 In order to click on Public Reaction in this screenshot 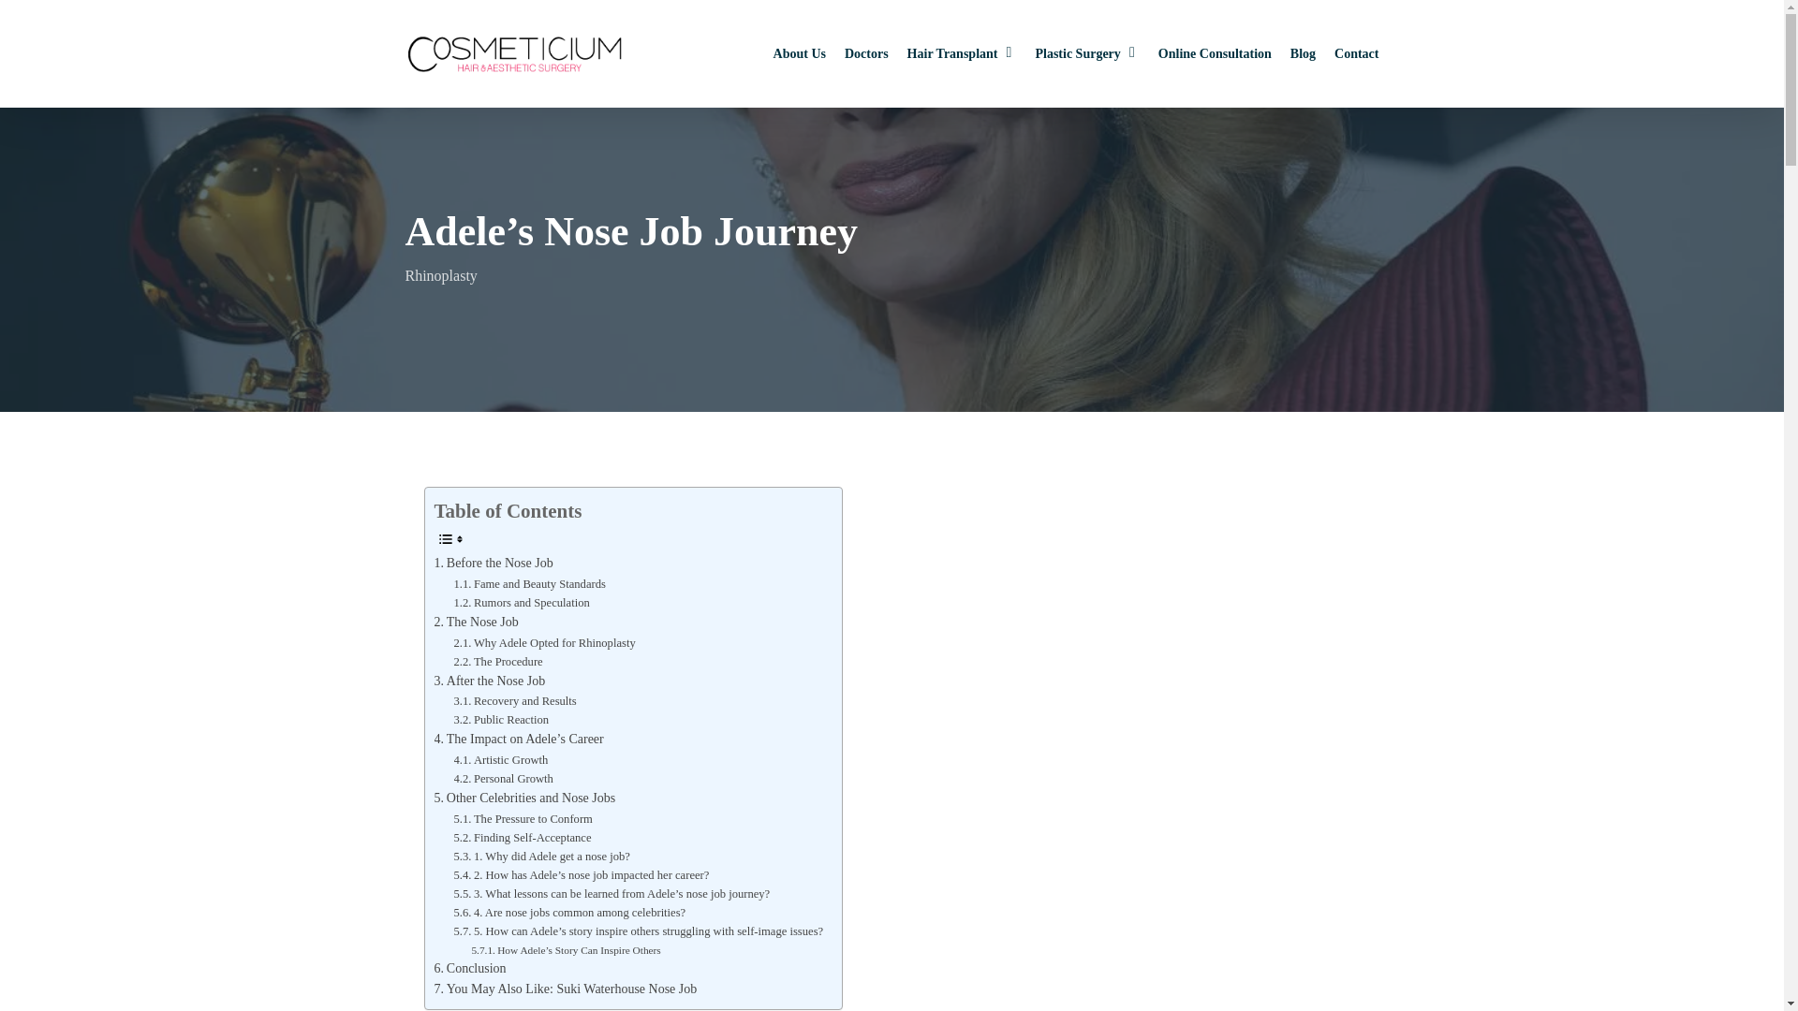, I will do `click(500, 719)`.